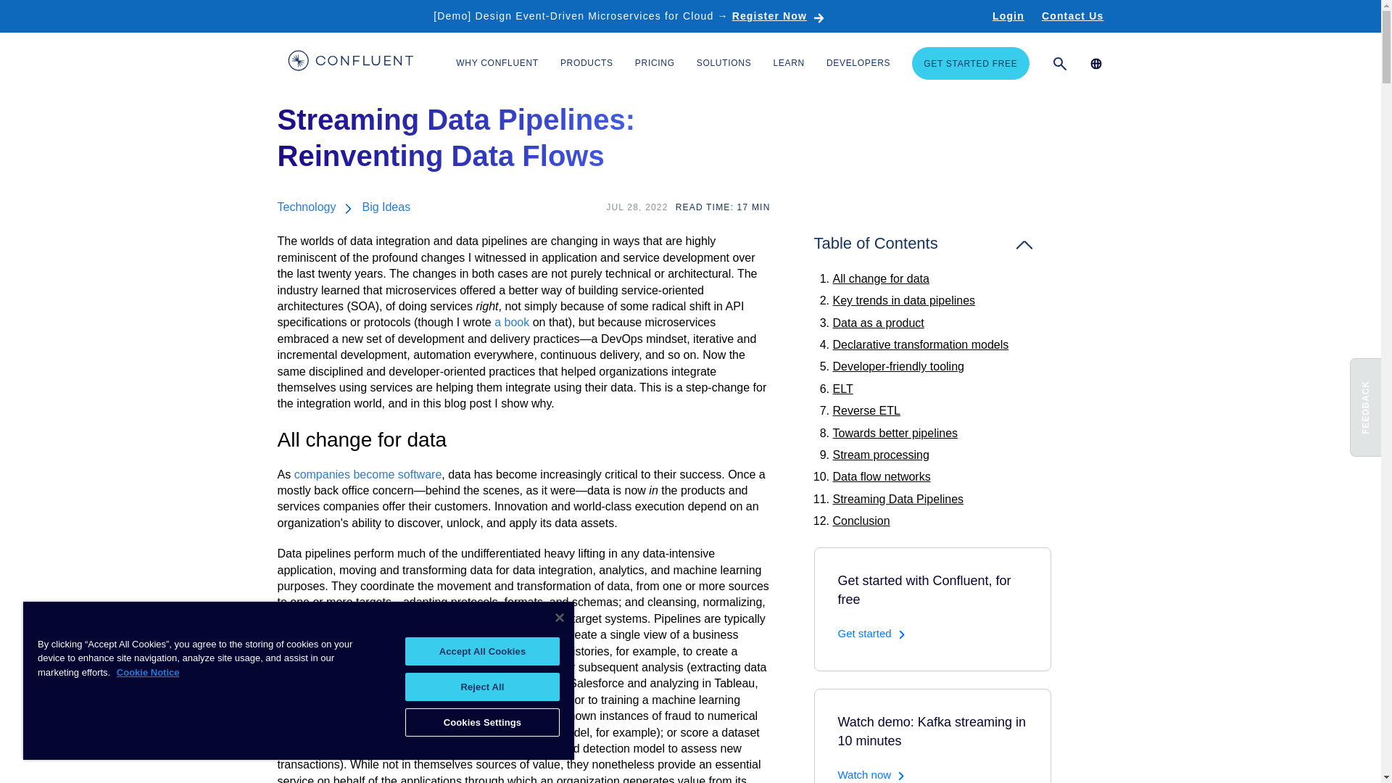 This screenshot has width=1392, height=783. Describe the element at coordinates (349, 62) in the screenshot. I see `Confluent` at that location.